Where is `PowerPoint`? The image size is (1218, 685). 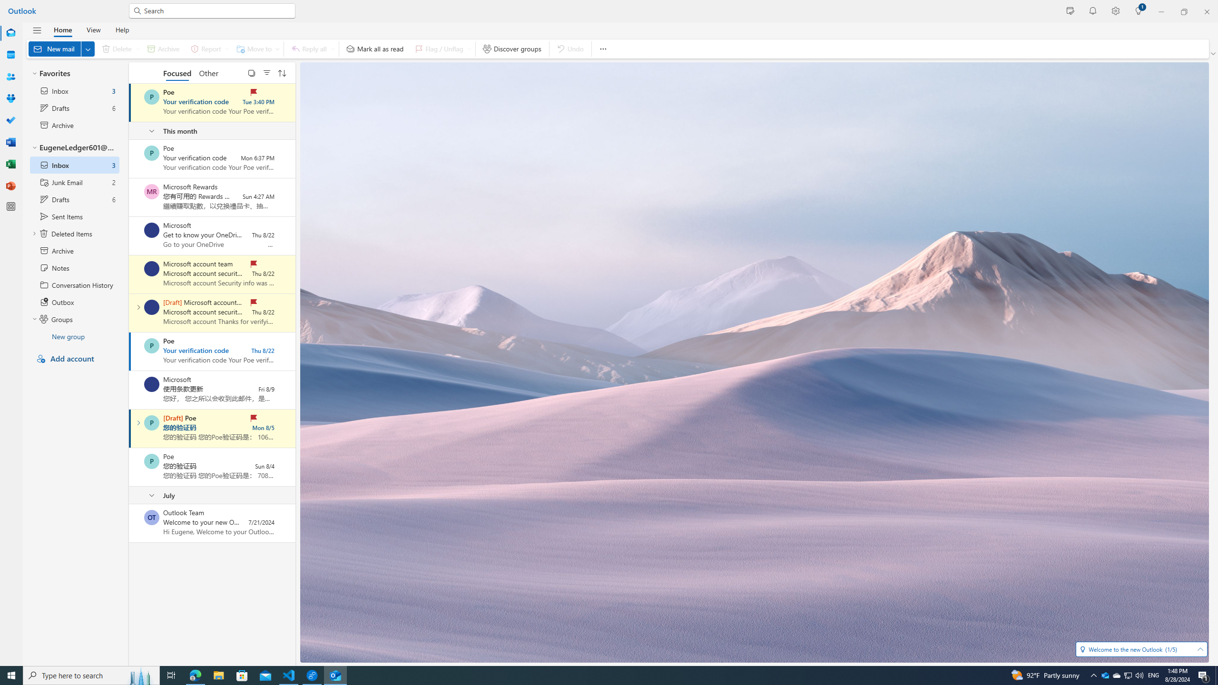
PowerPoint is located at coordinates (10, 186).